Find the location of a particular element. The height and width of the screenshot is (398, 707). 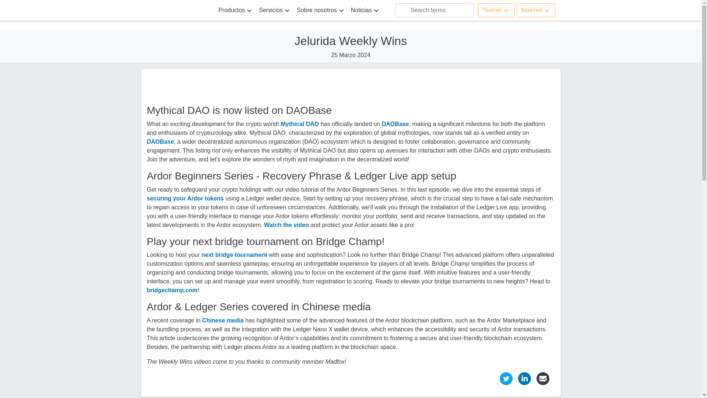

next bridge tournament is located at coordinates (234, 254).